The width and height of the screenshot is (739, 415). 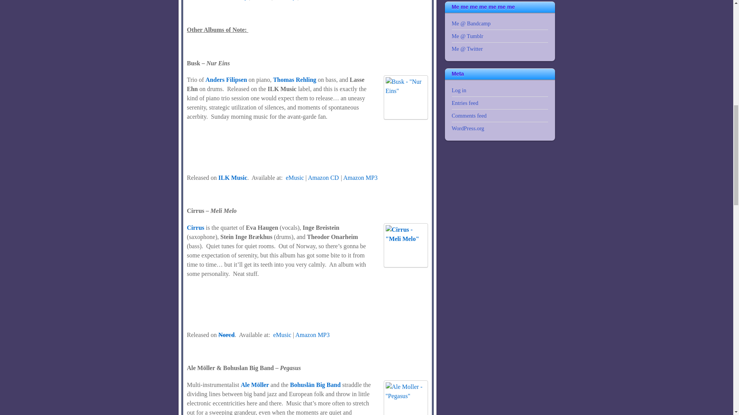 I want to click on ILK Music, so click(x=232, y=178).